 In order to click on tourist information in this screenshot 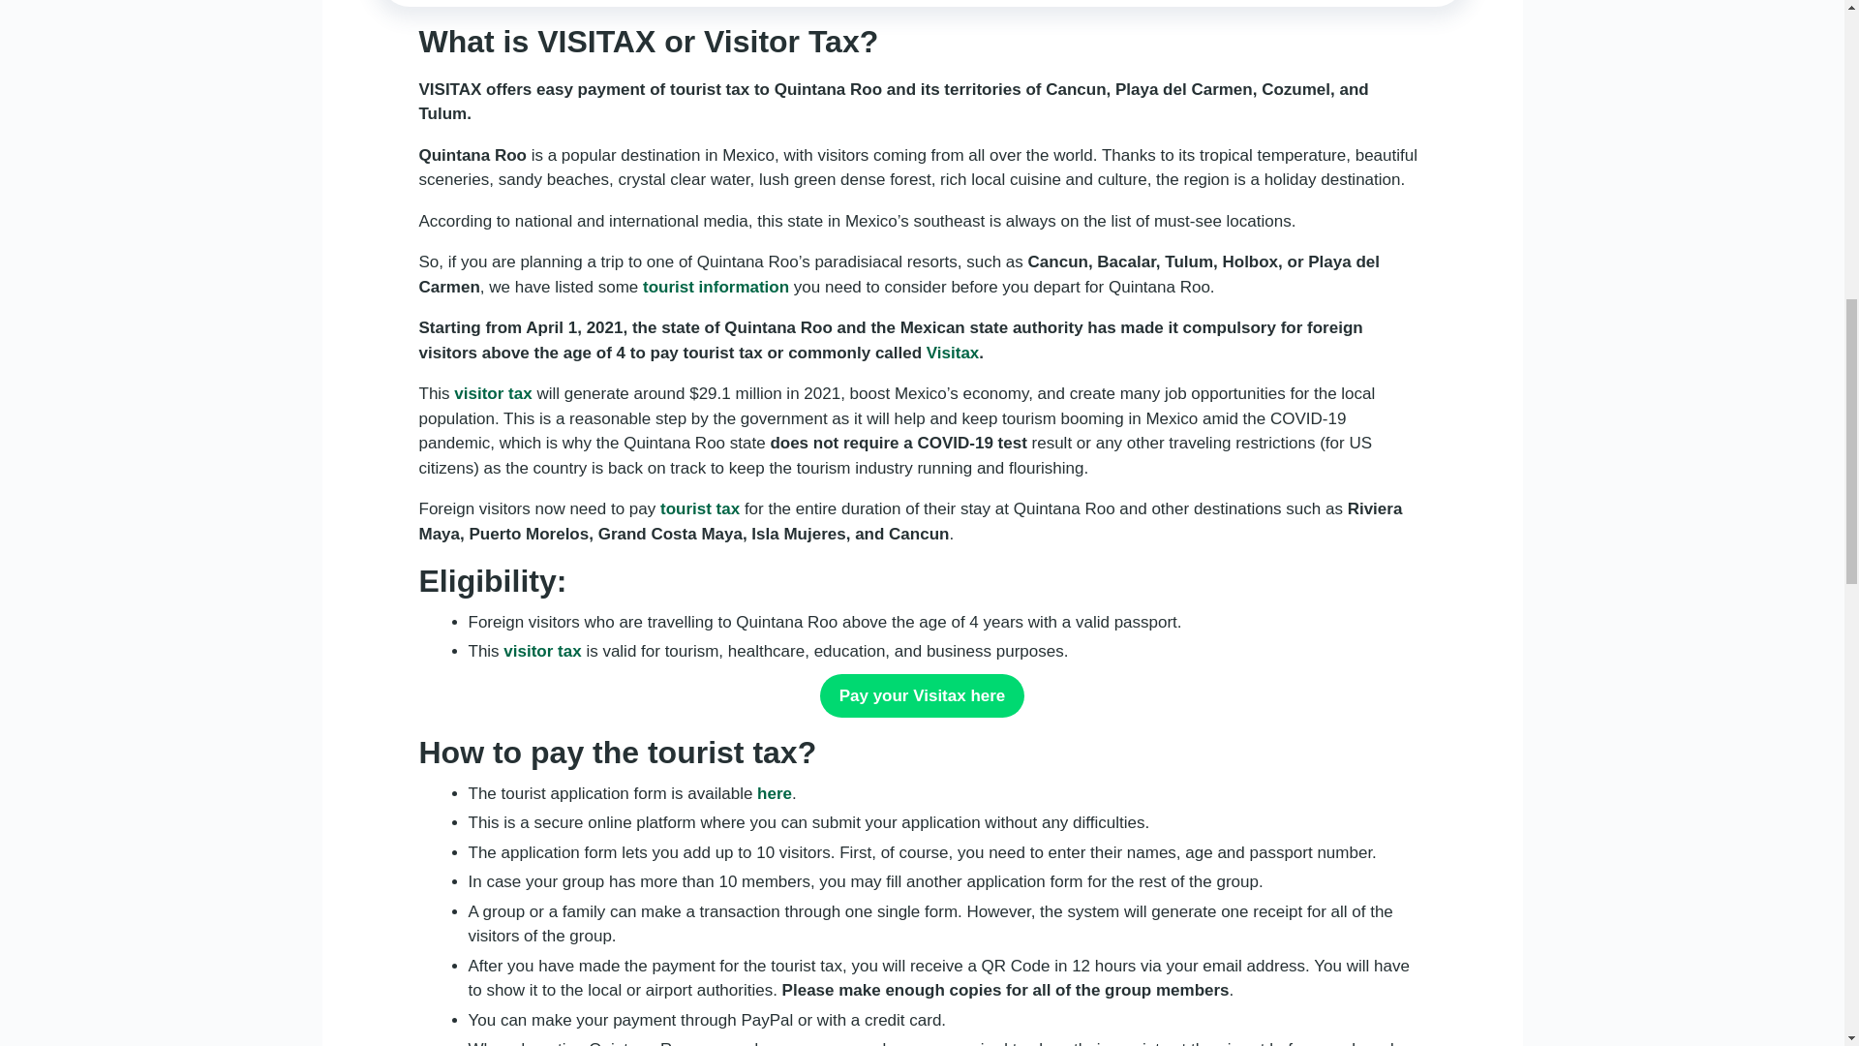, I will do `click(716, 287)`.